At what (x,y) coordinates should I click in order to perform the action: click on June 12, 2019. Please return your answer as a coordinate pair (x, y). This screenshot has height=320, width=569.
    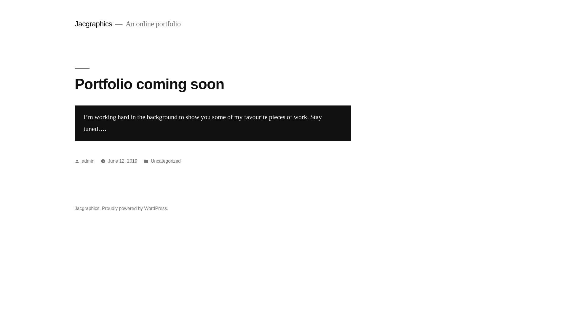
    Looking at the image, I should click on (123, 161).